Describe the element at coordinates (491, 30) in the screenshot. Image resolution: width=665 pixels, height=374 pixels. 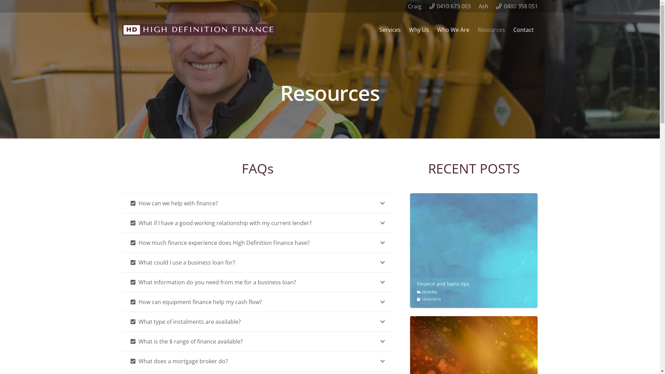
I see `Resources` at that location.